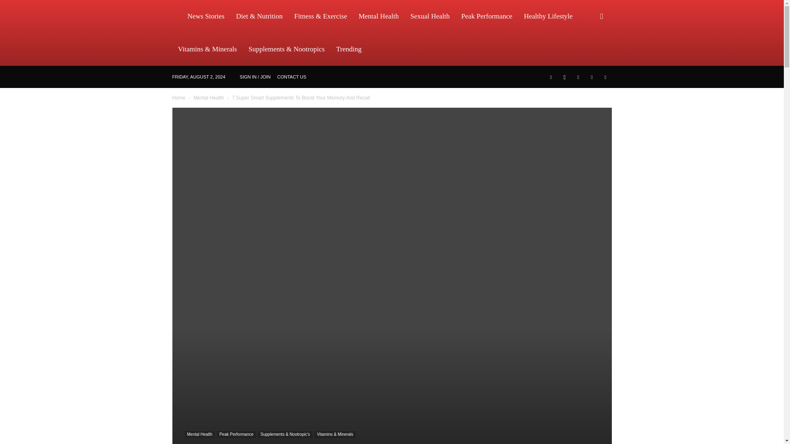 The width and height of the screenshot is (790, 444). Describe the element at coordinates (487, 16) in the screenshot. I see `Peak Performance` at that location.